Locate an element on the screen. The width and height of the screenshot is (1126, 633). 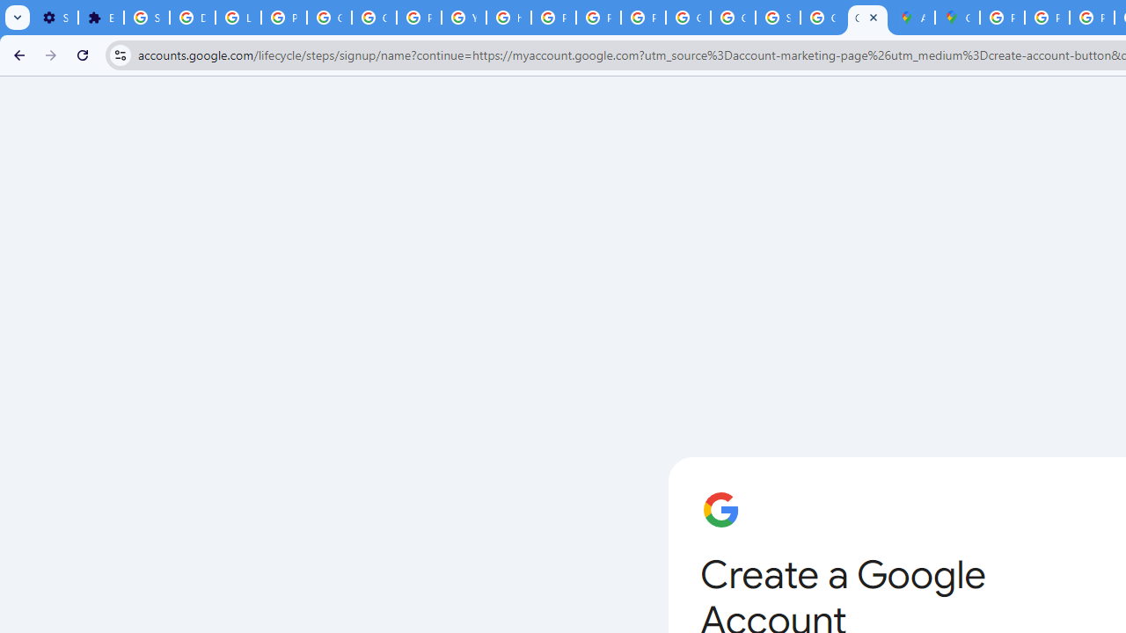
Create your Google Account is located at coordinates (867, 18).